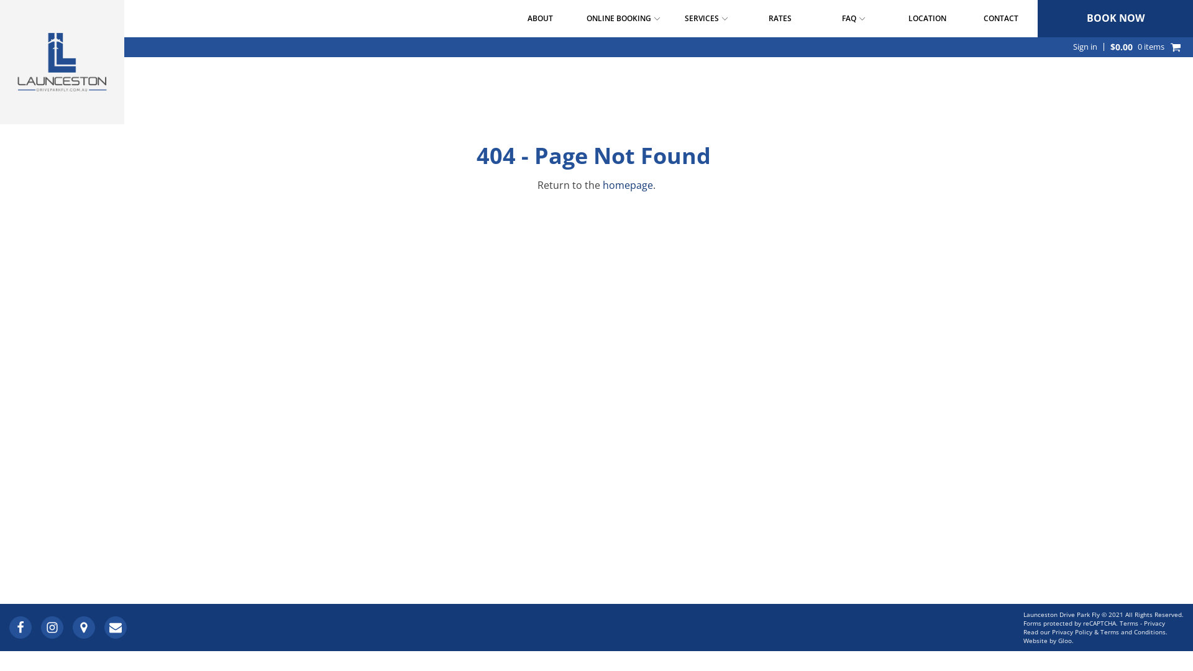 The width and height of the screenshot is (1193, 671). I want to click on FAQ, so click(854, 19).